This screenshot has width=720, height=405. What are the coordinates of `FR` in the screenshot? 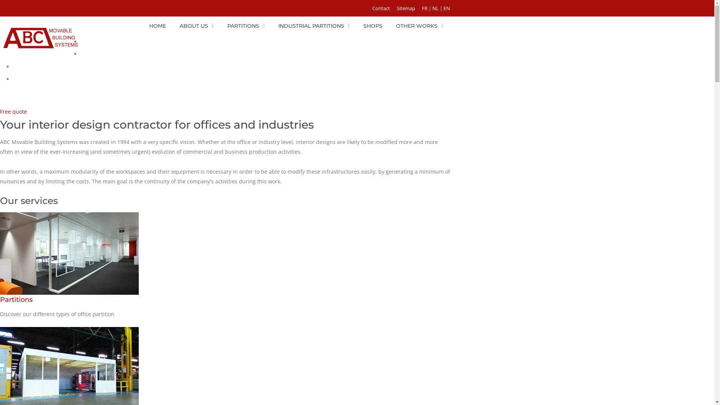 It's located at (424, 8).